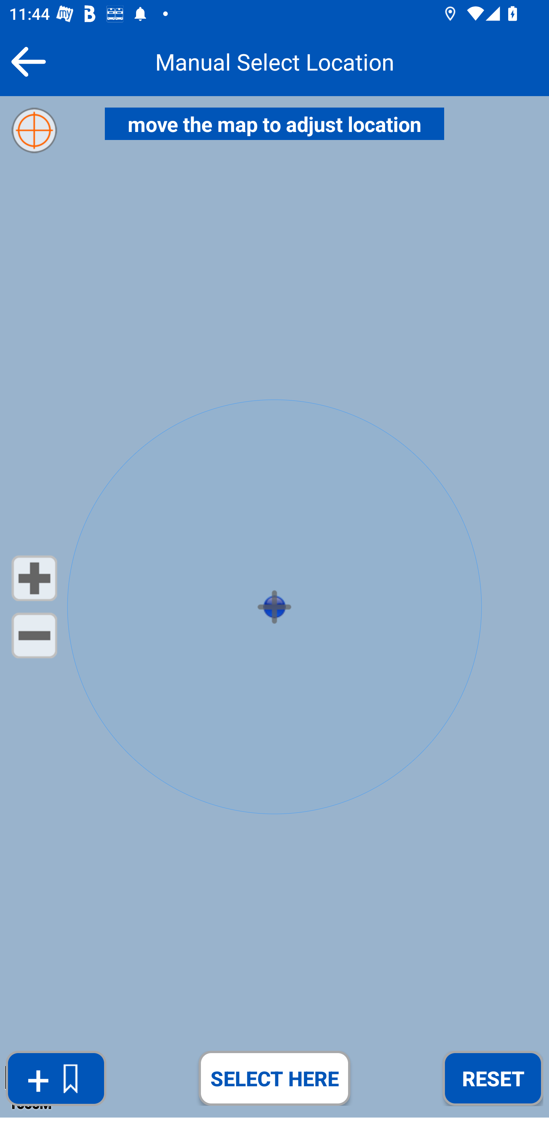 This screenshot has height=1129, width=549. What do you see at coordinates (274, 1078) in the screenshot?
I see `SELECT HERE` at bounding box center [274, 1078].